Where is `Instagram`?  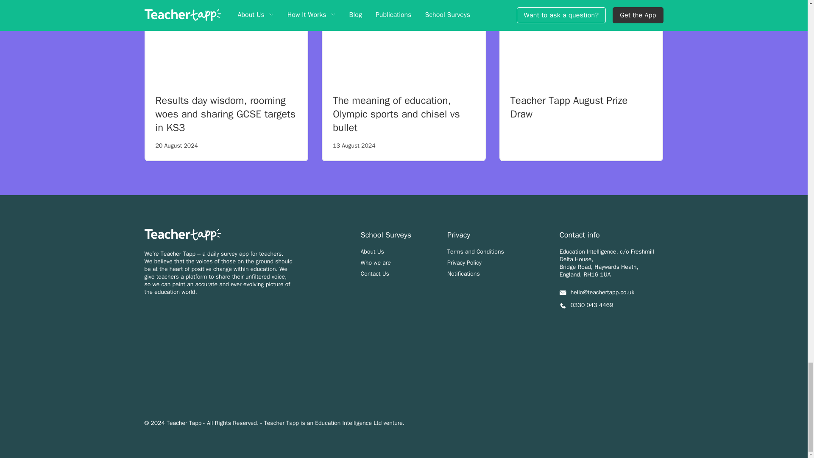
Instagram is located at coordinates (563, 324).